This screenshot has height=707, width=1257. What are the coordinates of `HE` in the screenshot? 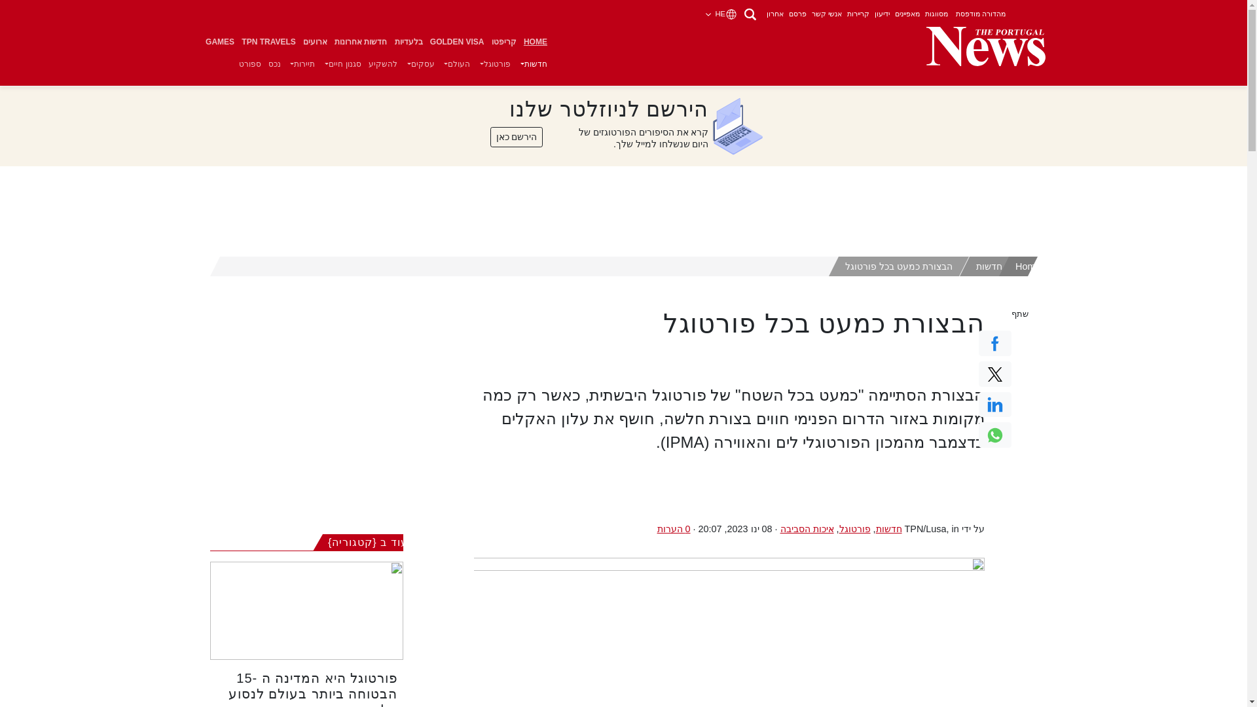 It's located at (721, 14).